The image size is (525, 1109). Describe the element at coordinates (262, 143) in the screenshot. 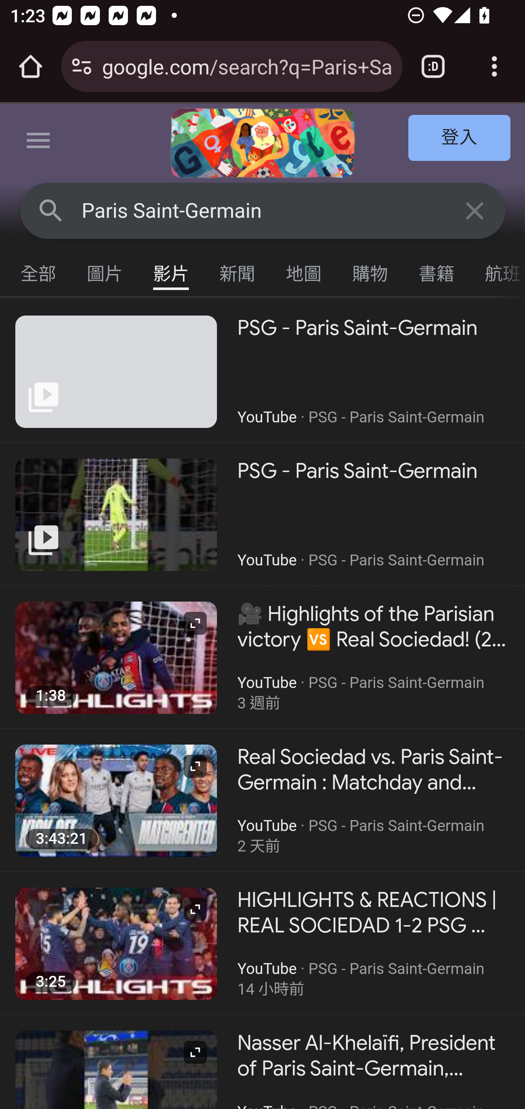

I see `2024 年國際婦女節` at that location.